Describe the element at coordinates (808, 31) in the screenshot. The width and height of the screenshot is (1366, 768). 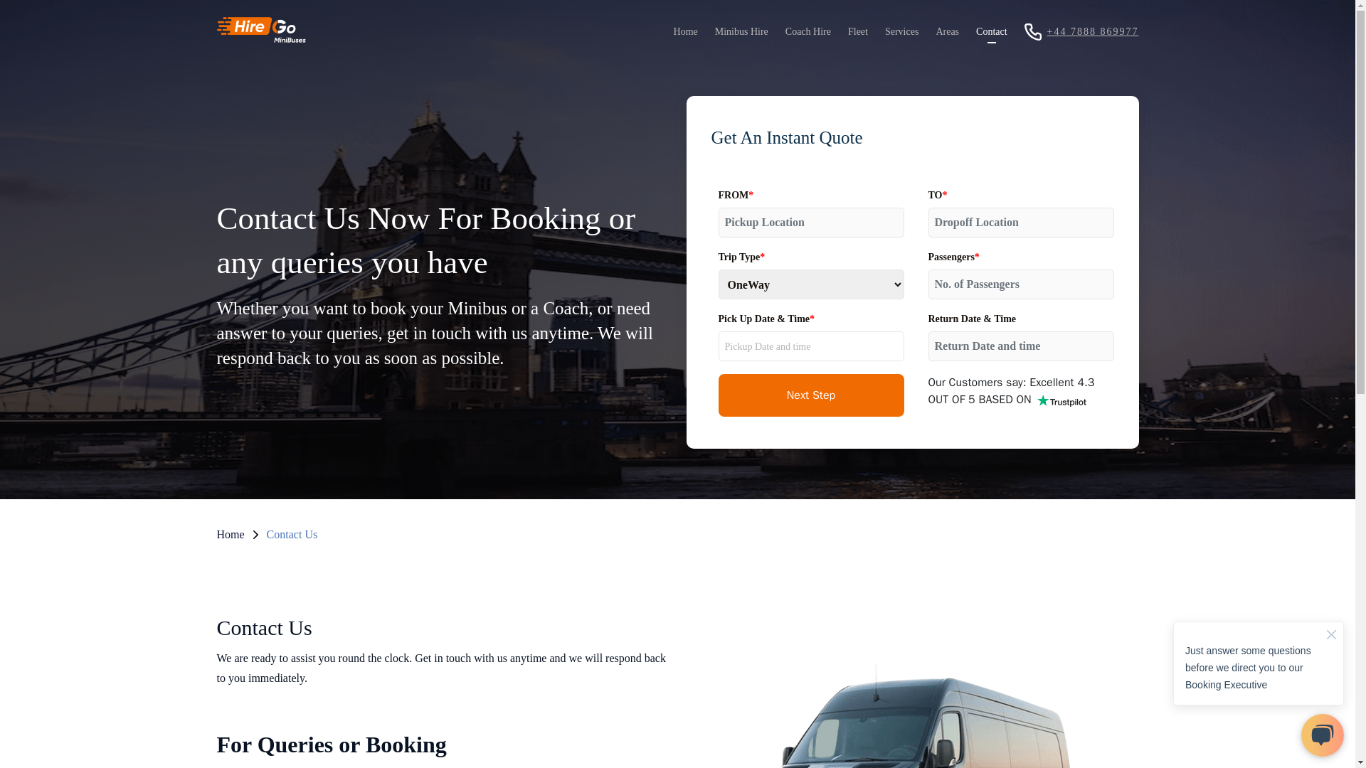
I see `Coach Hire` at that location.